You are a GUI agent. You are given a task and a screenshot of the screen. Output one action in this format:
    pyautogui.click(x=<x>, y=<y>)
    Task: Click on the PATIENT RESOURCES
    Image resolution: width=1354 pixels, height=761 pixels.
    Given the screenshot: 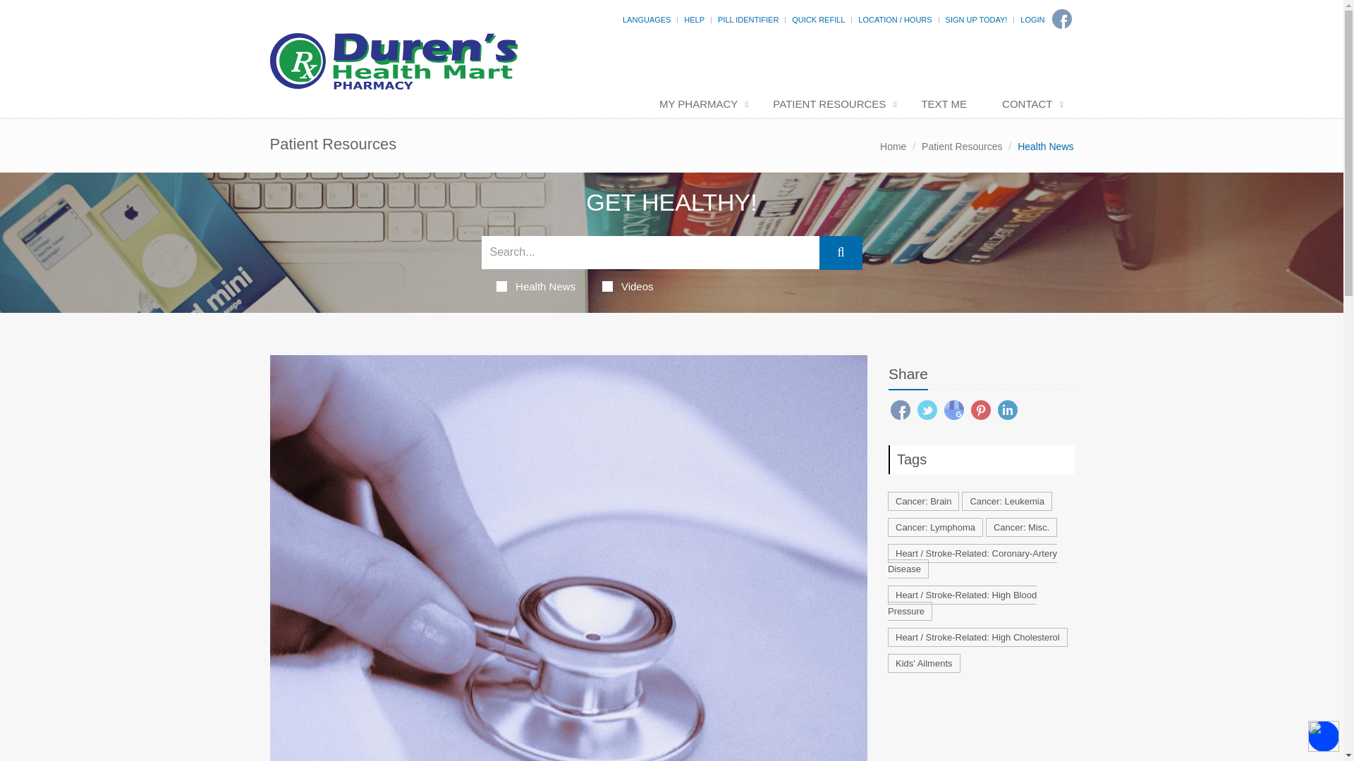 What is the action you would take?
    pyautogui.click(x=832, y=104)
    